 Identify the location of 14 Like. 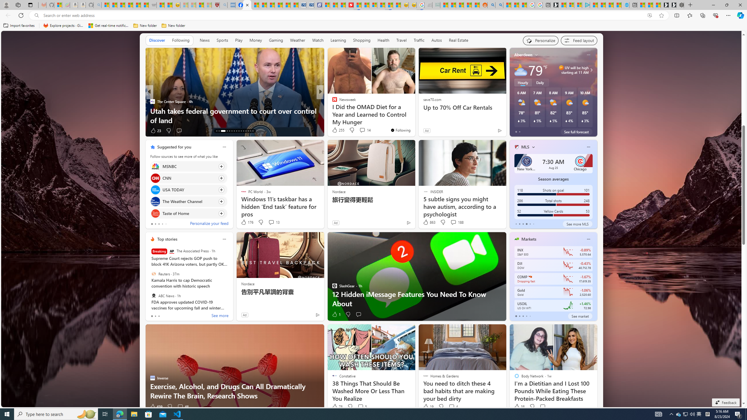
(335, 131).